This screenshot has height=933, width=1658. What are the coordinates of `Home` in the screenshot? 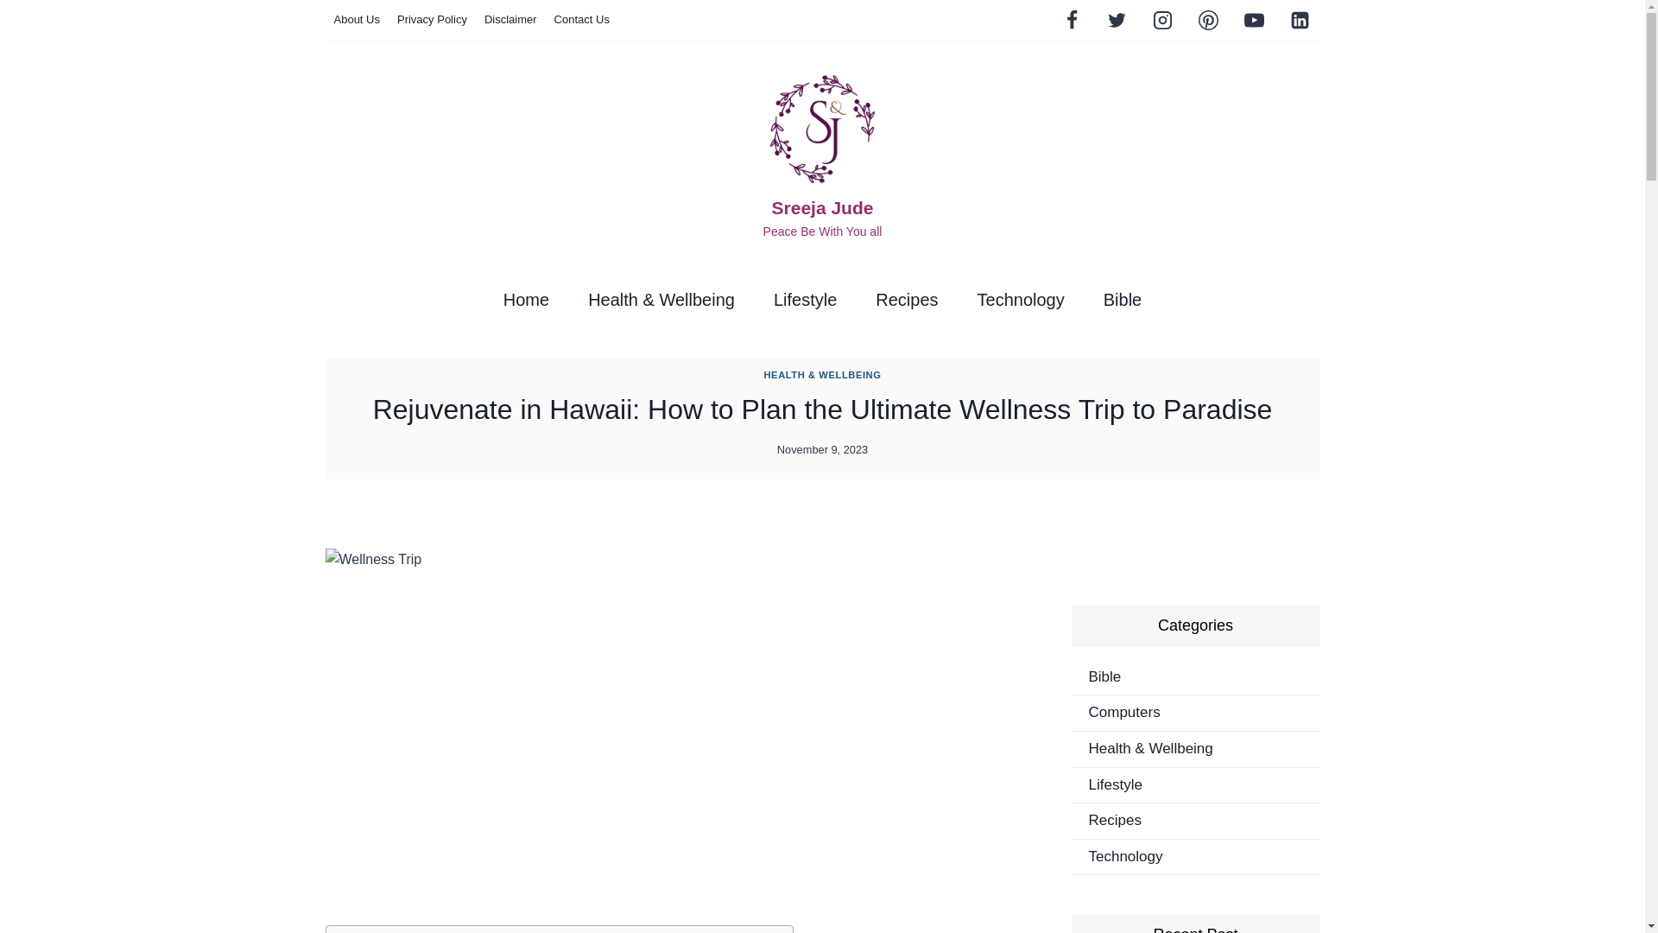 It's located at (526, 299).